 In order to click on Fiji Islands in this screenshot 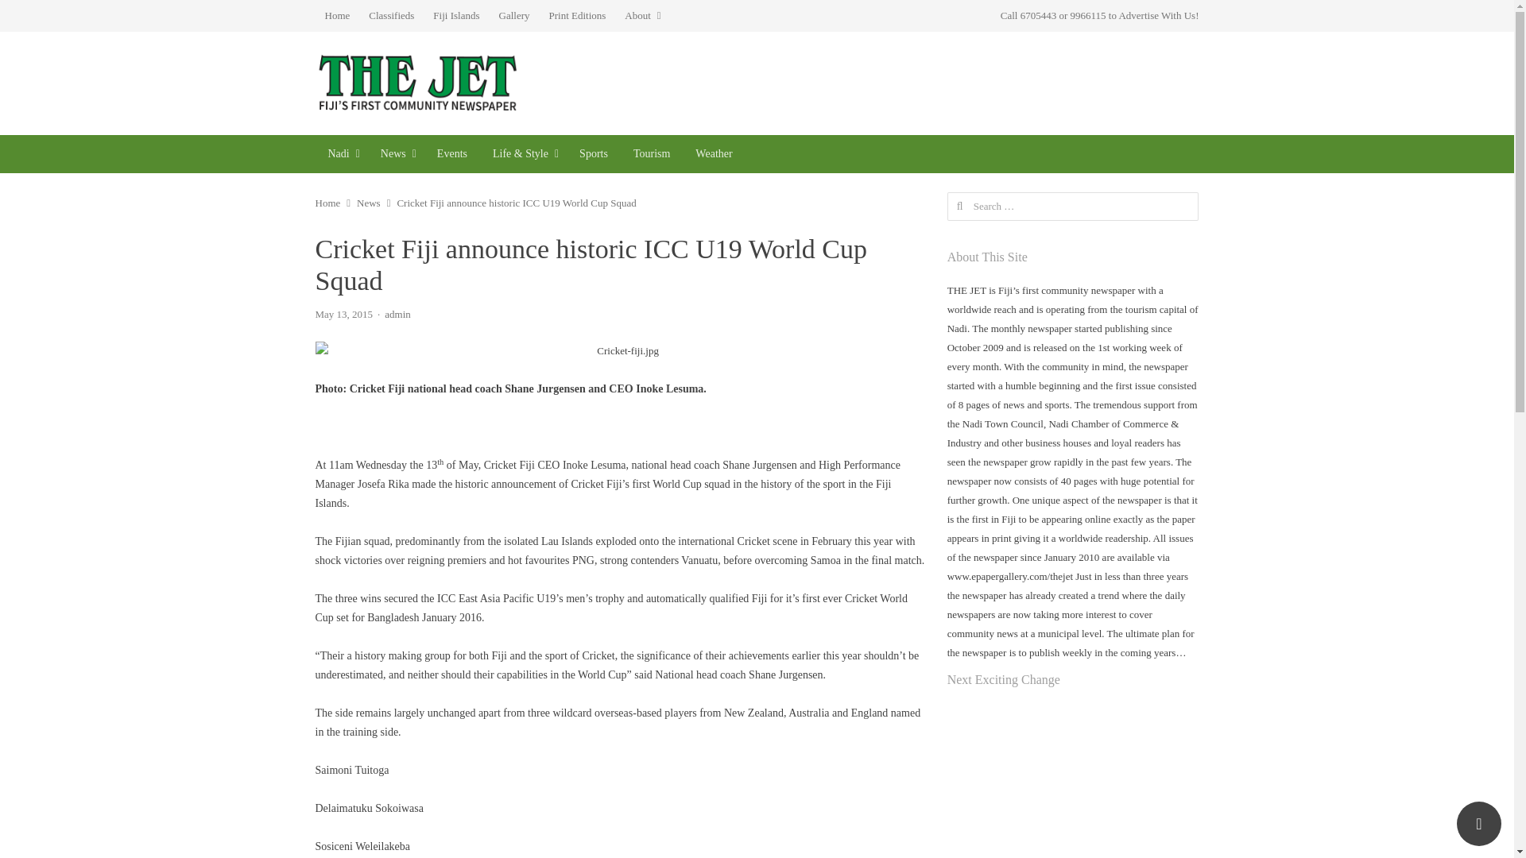, I will do `click(456, 16)`.